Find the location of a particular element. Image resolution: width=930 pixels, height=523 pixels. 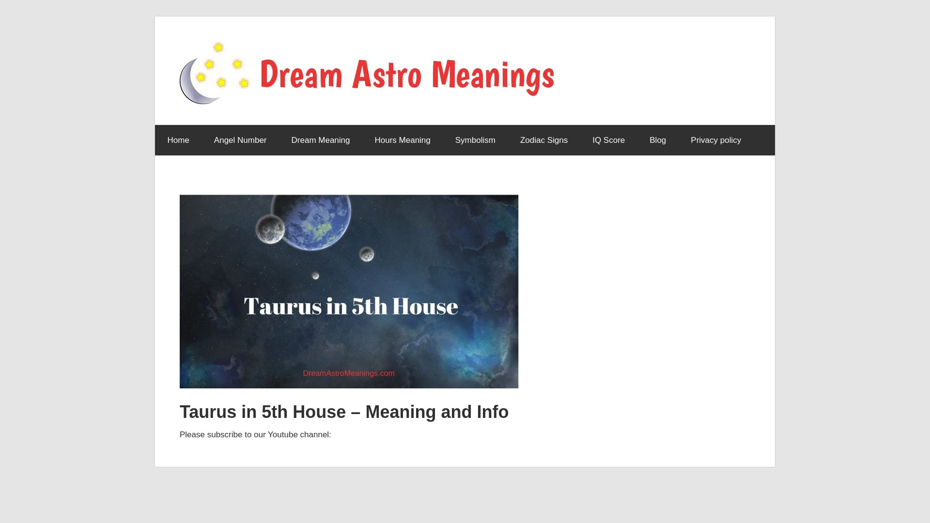

Angel Number is located at coordinates (240, 140).